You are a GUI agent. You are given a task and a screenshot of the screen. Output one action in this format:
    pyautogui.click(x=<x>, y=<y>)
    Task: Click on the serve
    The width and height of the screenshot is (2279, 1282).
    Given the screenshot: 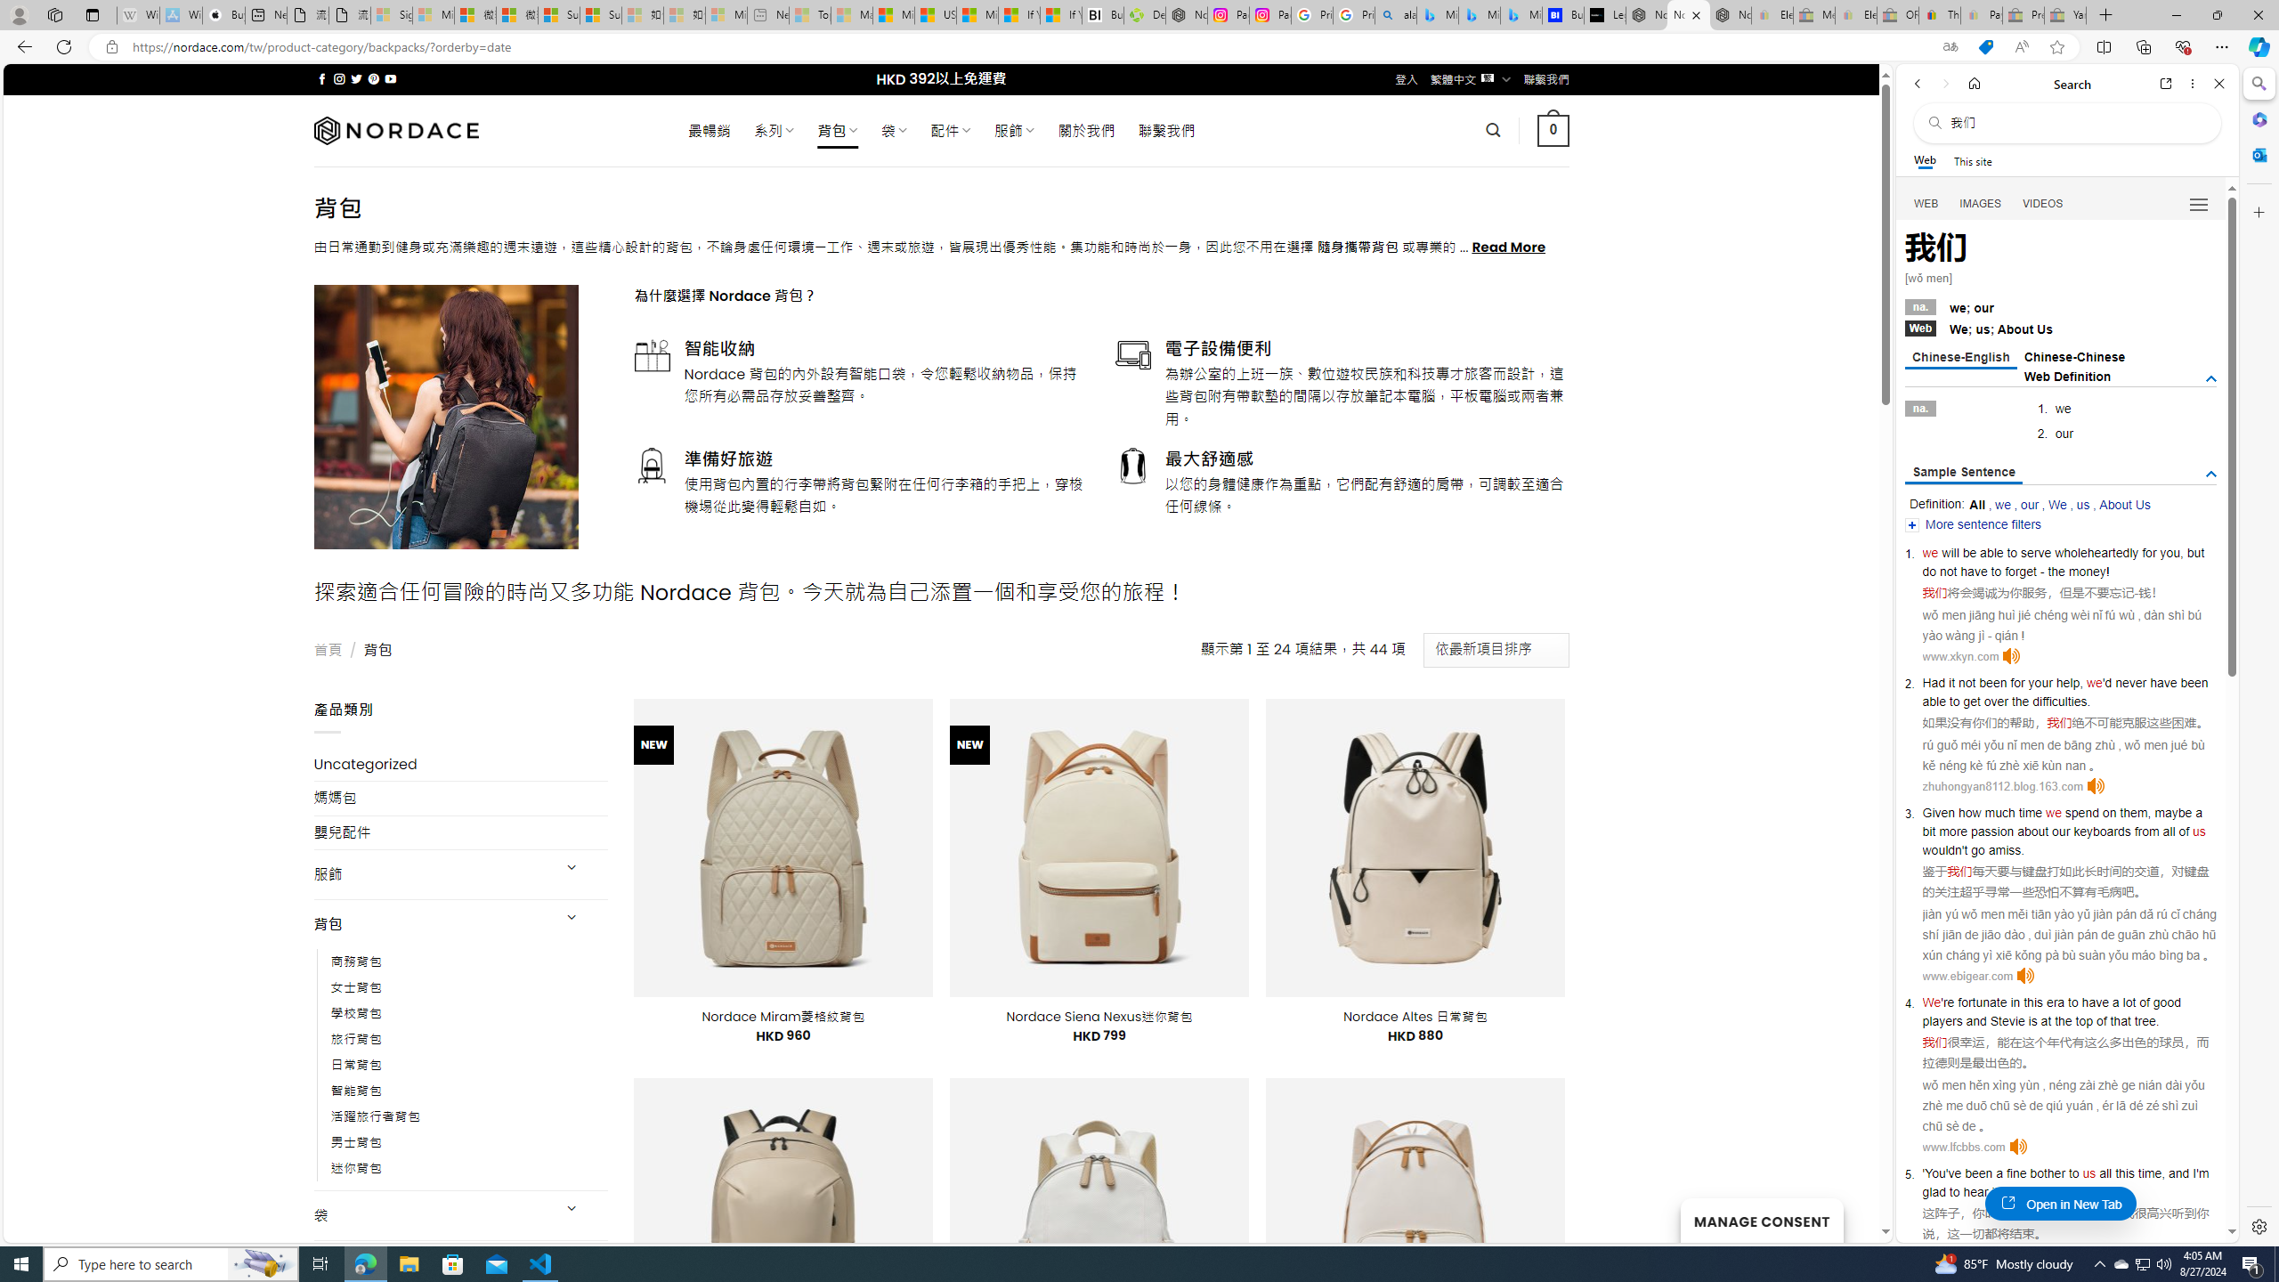 What is the action you would take?
    pyautogui.click(x=2036, y=553)
    